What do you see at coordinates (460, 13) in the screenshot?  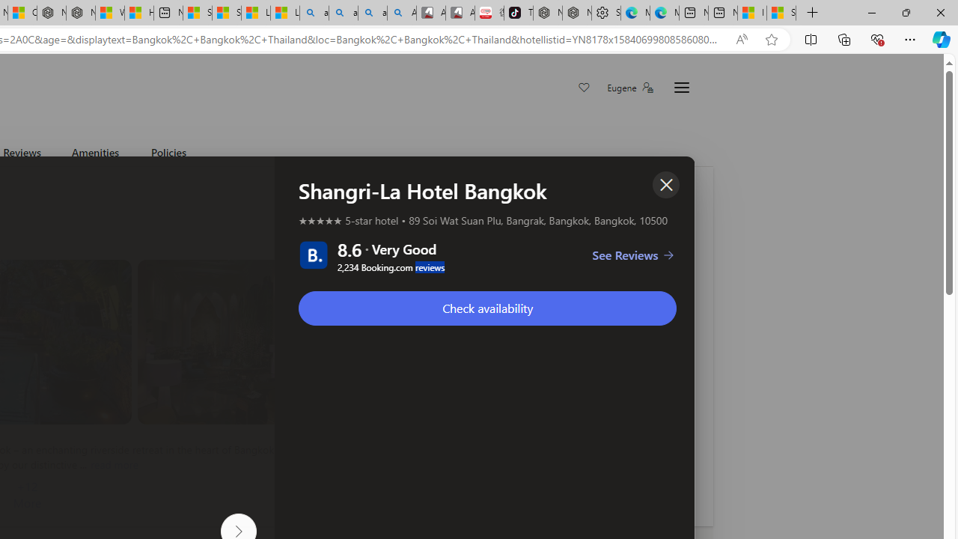 I see `All Cubot phones` at bounding box center [460, 13].